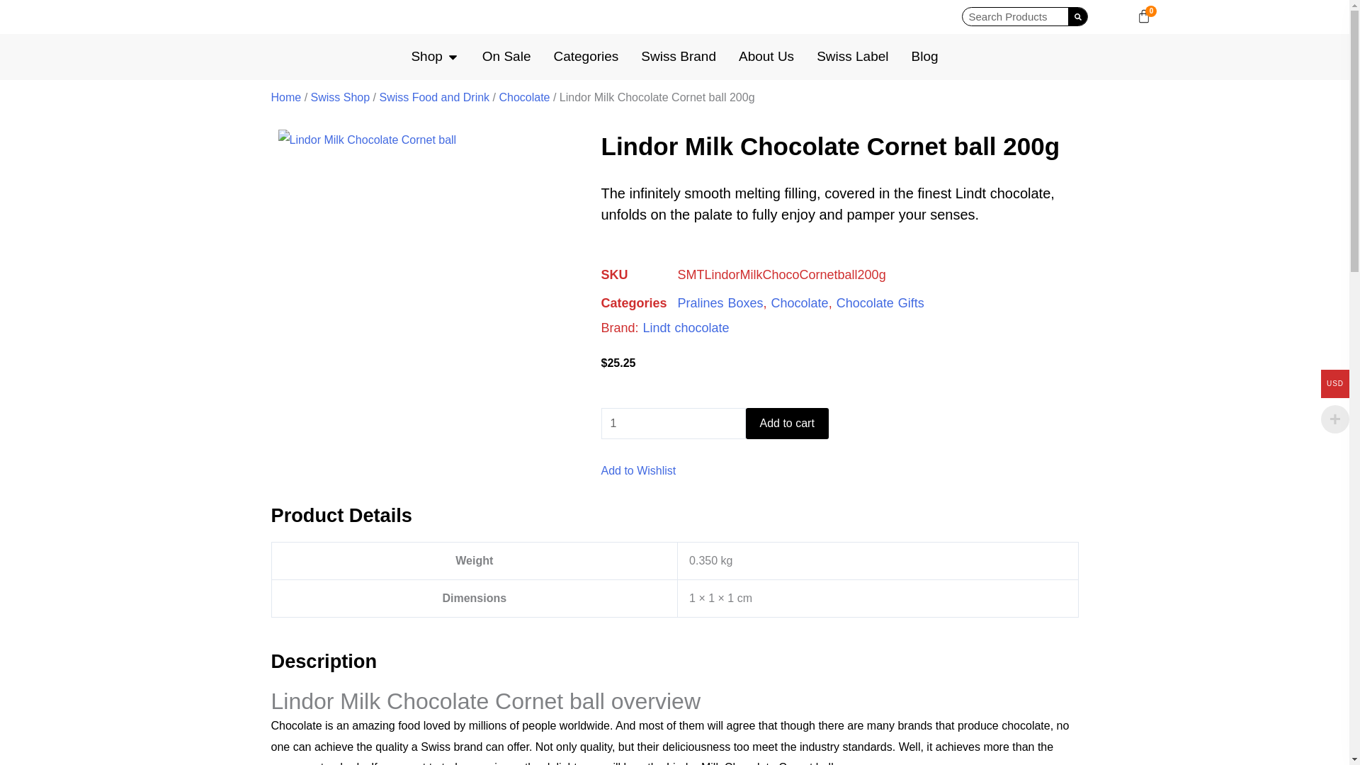 Image resolution: width=1360 pixels, height=765 pixels. I want to click on 1, so click(673, 423).